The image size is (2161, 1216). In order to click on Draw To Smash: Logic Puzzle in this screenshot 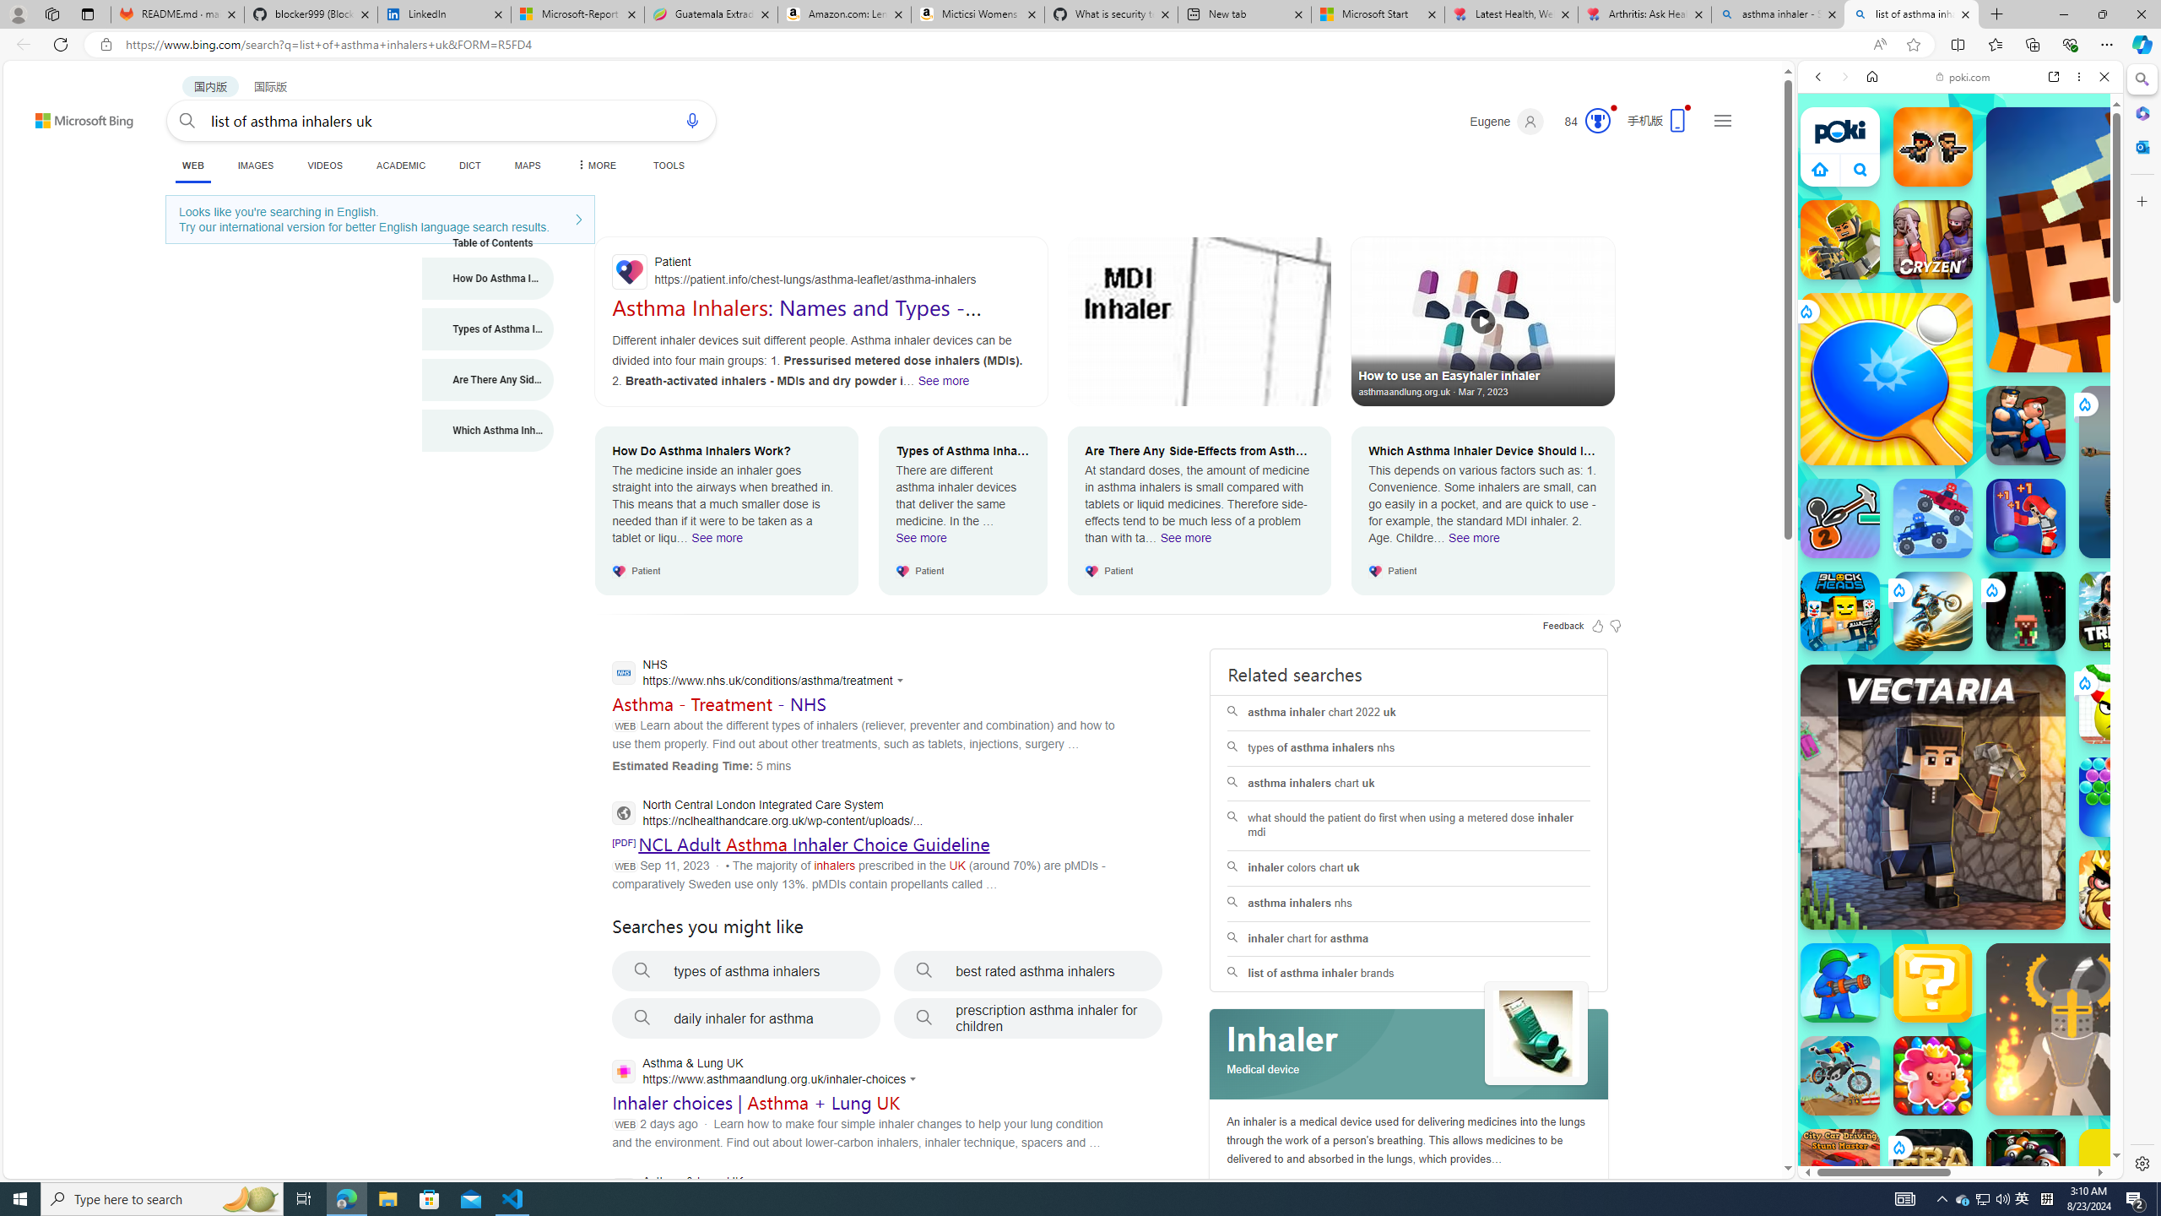, I will do `click(2119, 704)`.